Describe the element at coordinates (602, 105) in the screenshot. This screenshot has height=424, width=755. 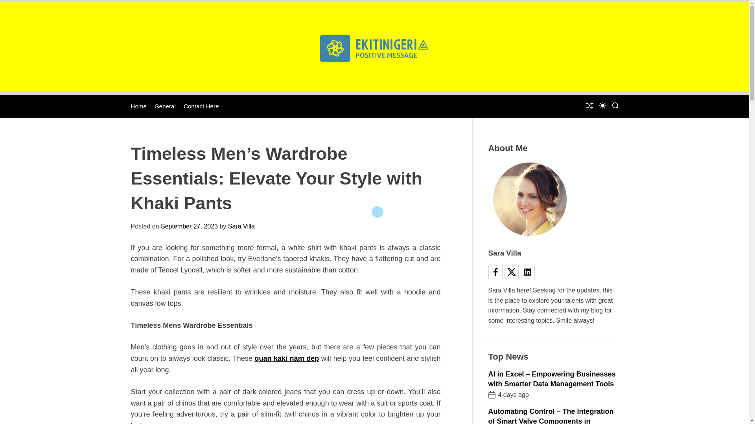
I see `SWITCH COLOR MODE` at that location.